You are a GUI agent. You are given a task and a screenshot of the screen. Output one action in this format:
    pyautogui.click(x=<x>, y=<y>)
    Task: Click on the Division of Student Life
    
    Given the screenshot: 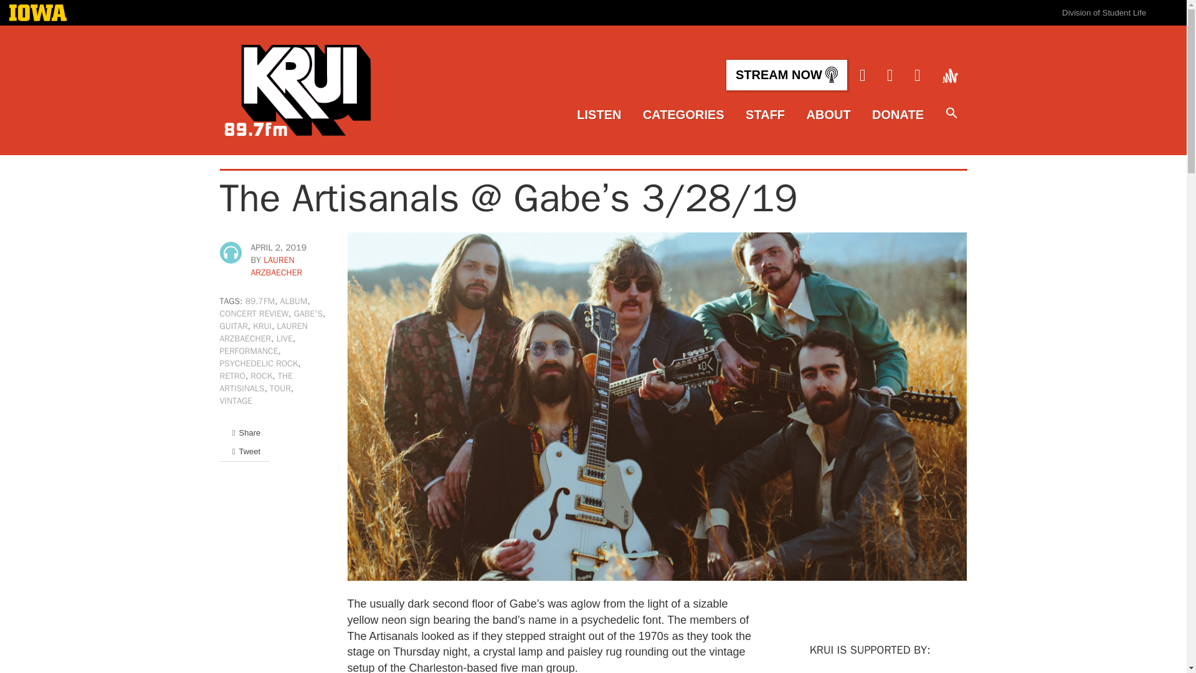 What is the action you would take?
    pyautogui.click(x=1104, y=12)
    